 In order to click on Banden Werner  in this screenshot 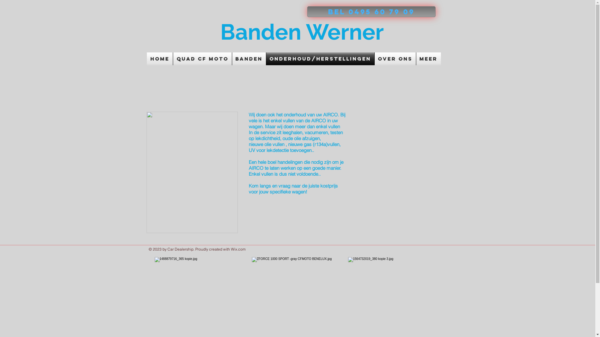, I will do `click(304, 32)`.